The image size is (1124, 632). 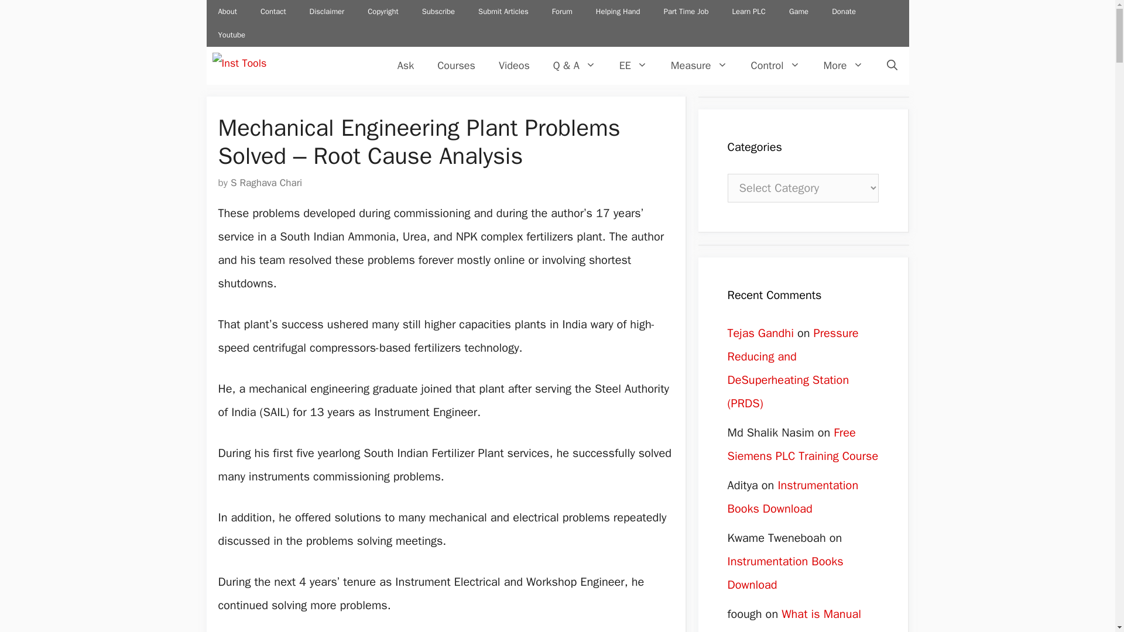 I want to click on About, so click(x=227, y=12).